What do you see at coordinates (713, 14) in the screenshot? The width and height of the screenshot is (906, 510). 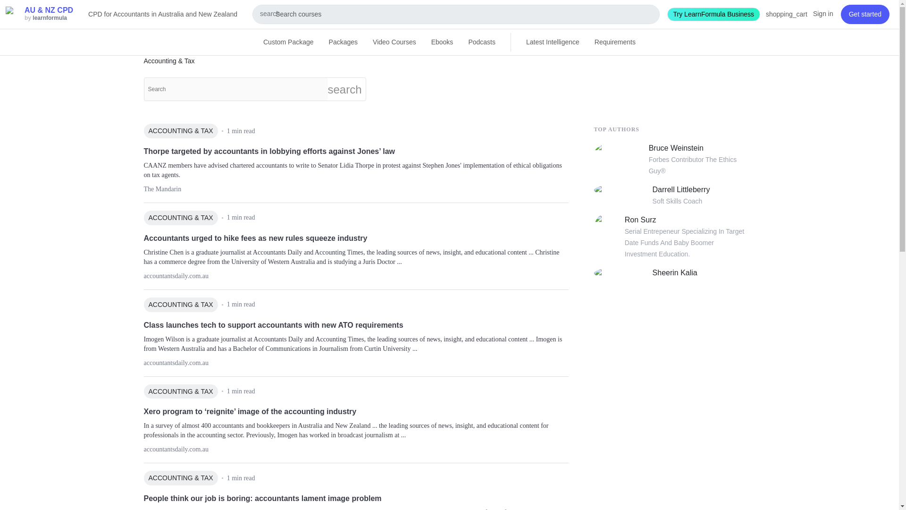 I see `Try LearnFormula Business` at bounding box center [713, 14].